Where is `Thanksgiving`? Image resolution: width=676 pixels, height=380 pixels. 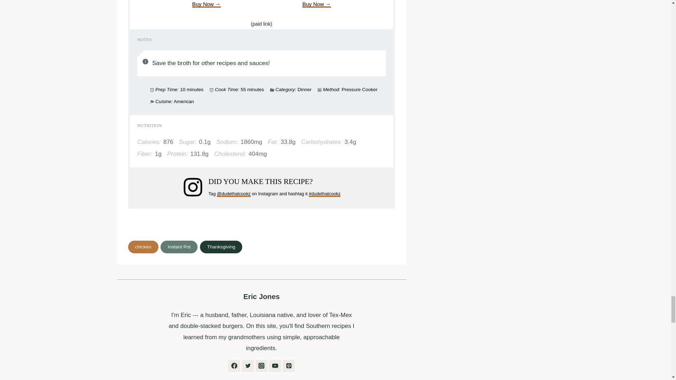 Thanksgiving is located at coordinates (221, 247).